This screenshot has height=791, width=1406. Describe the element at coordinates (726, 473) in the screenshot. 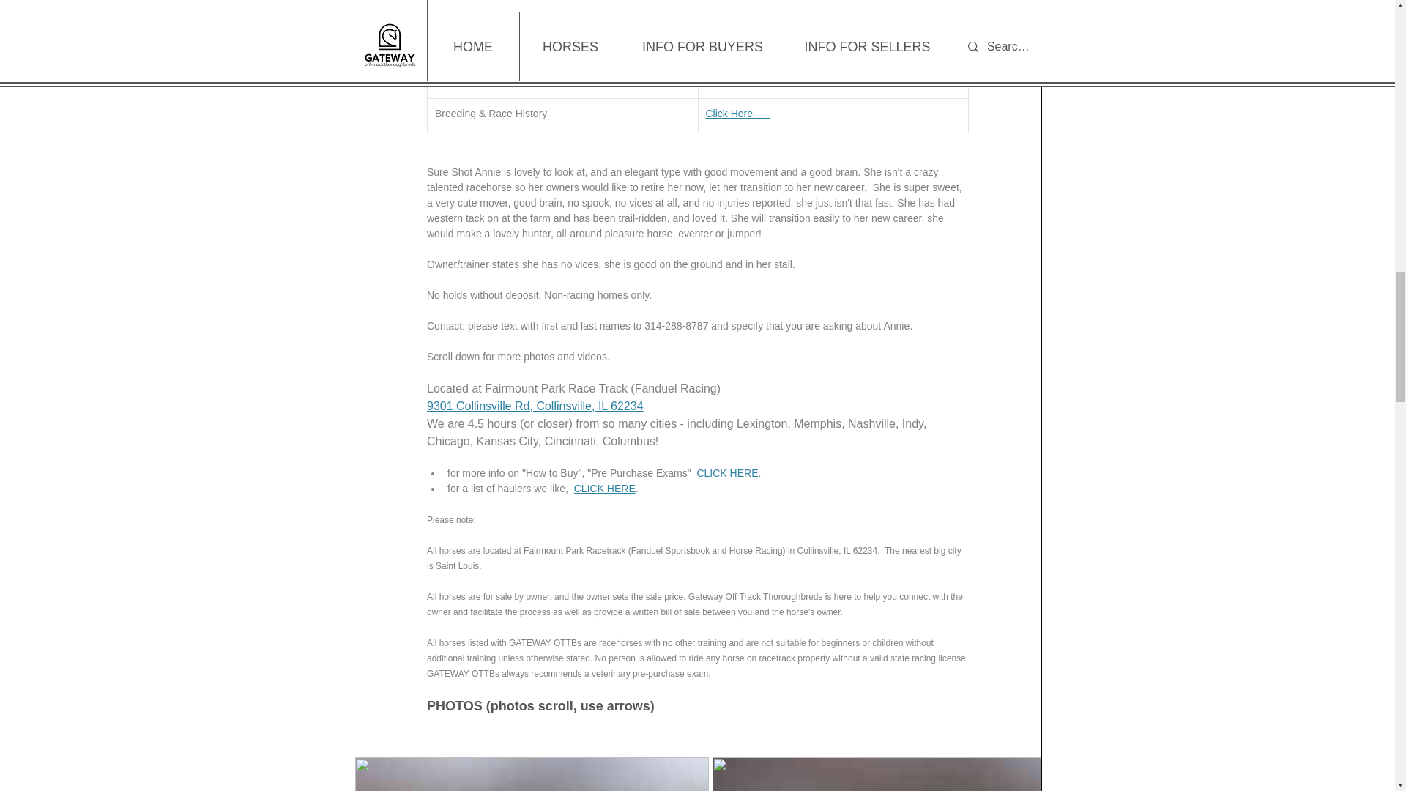

I see `CLICK HERE` at that location.